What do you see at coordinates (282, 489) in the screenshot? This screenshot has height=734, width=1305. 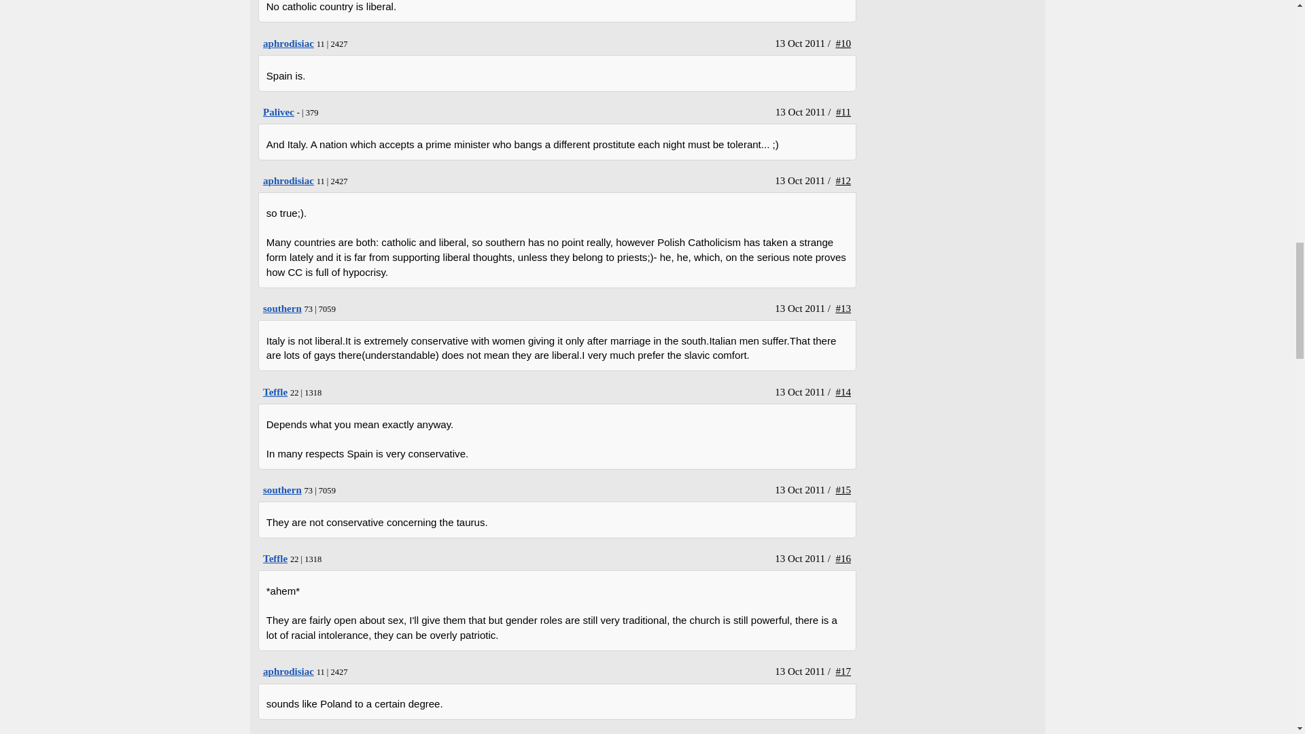 I see `southern` at bounding box center [282, 489].